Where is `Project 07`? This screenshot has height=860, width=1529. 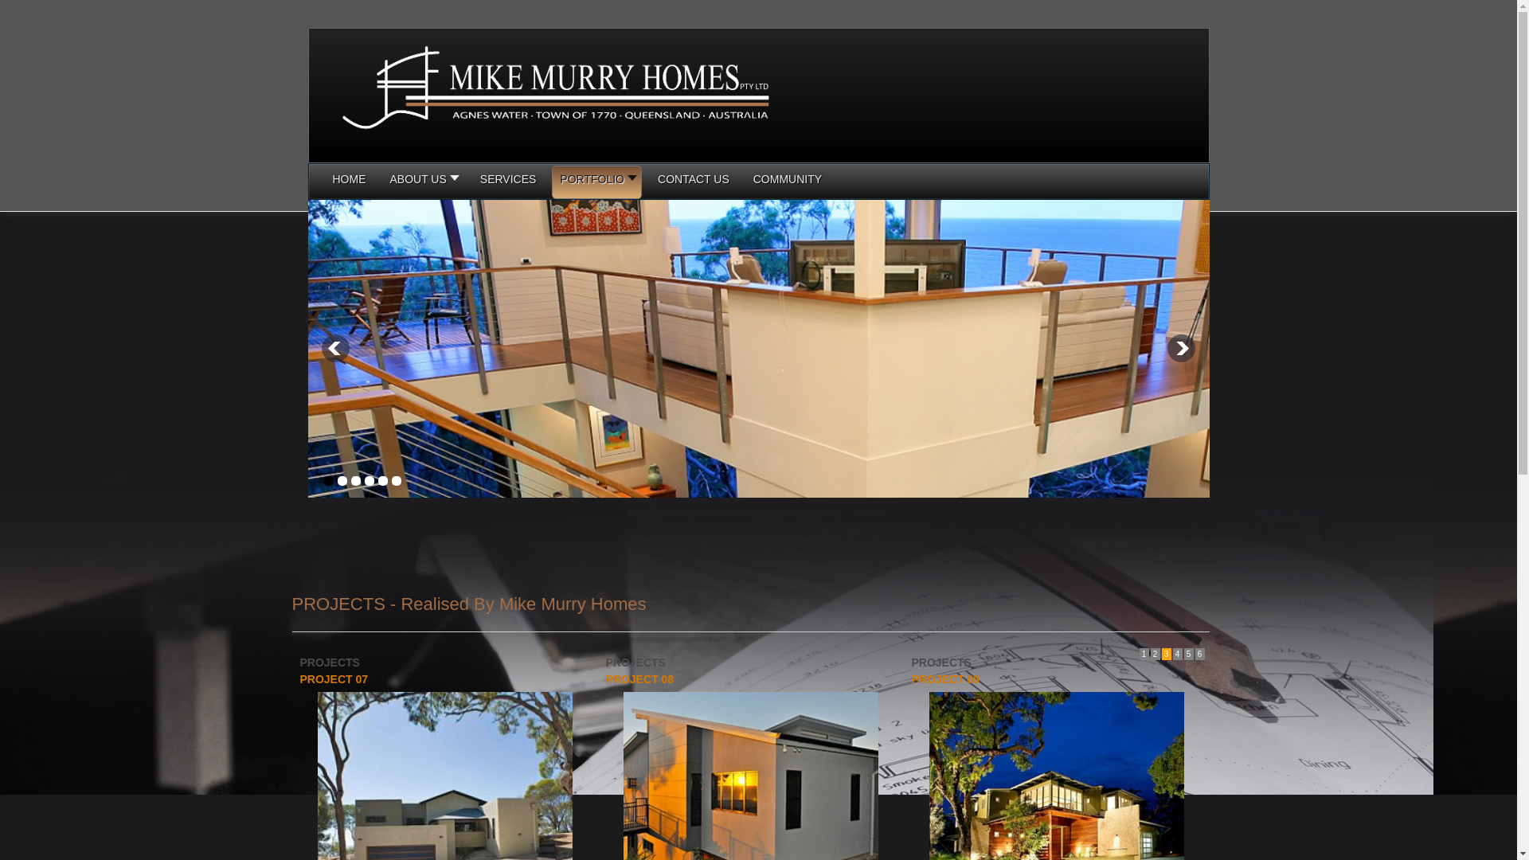
Project 07 is located at coordinates (444, 794).